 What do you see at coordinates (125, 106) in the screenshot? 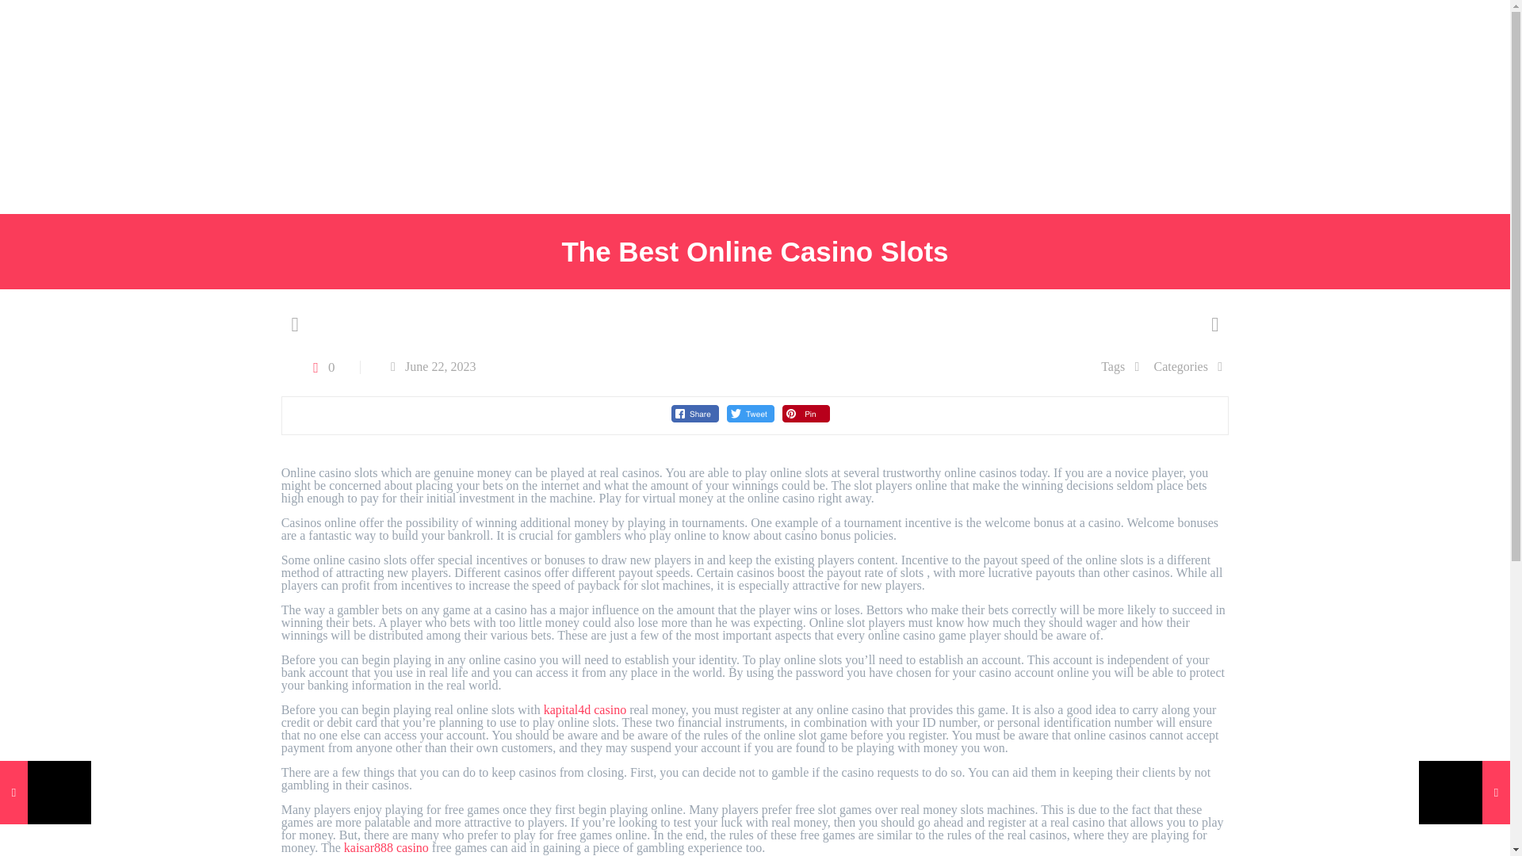
I see `About us` at bounding box center [125, 106].